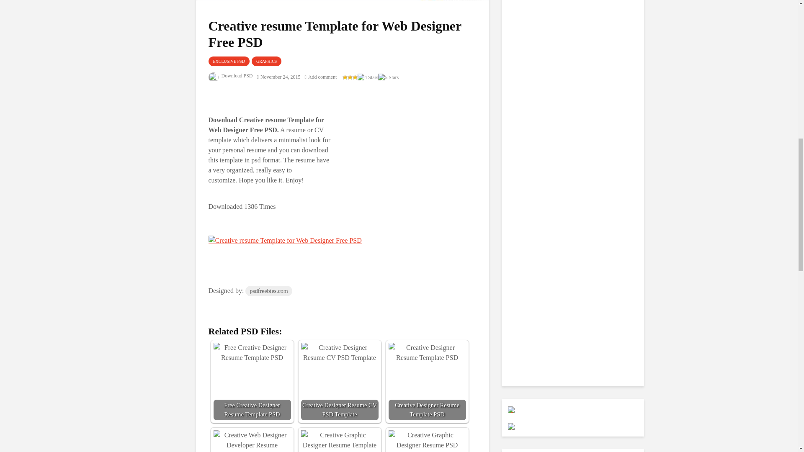 Image resolution: width=804 pixels, height=452 pixels. Describe the element at coordinates (345, 77) in the screenshot. I see `1 Star` at that location.